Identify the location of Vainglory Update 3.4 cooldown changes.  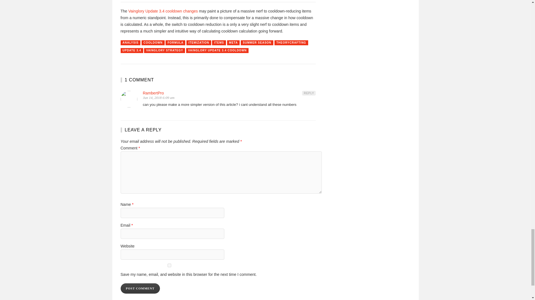
(163, 11).